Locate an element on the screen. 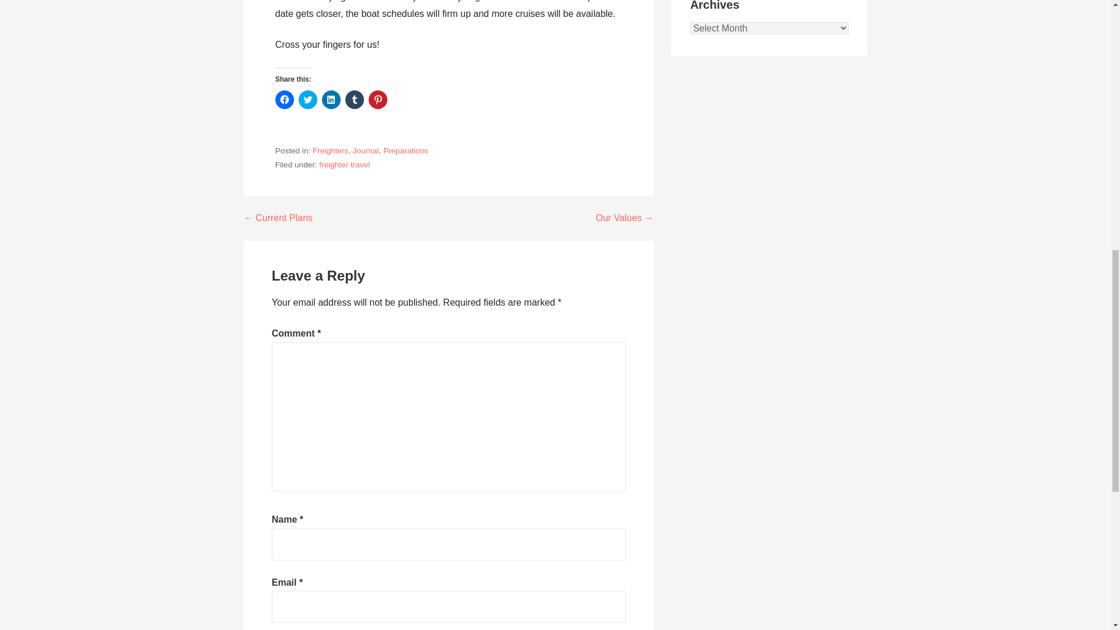 This screenshot has height=630, width=1120. Click to share on Tumblr is located at coordinates (355, 99).